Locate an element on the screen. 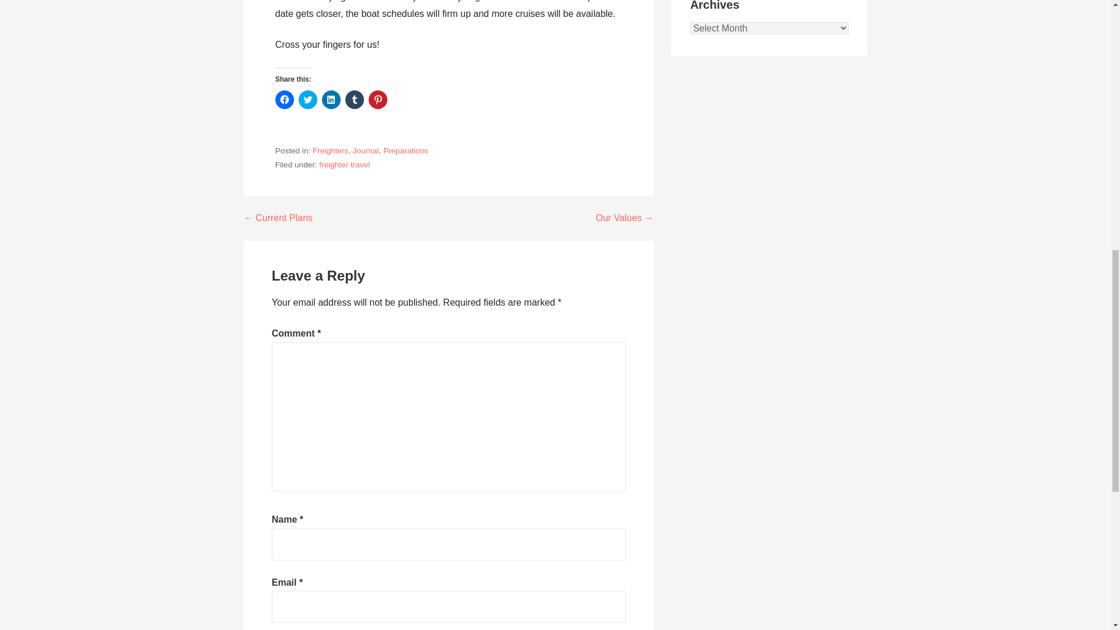 This screenshot has height=630, width=1120. Click to share on Tumblr is located at coordinates (355, 99).